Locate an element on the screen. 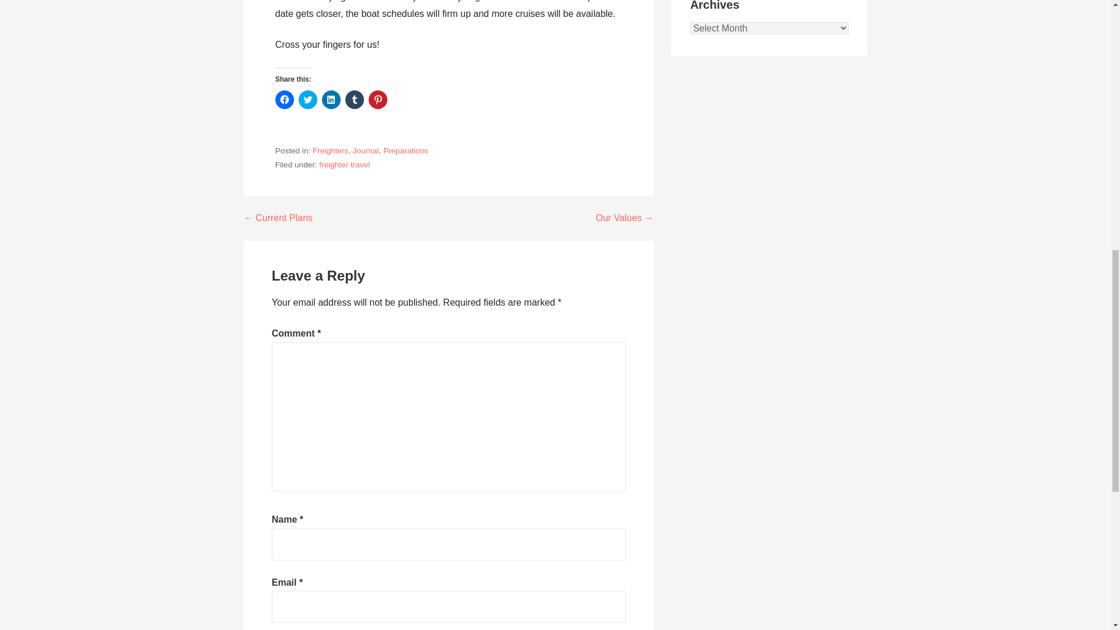 This screenshot has height=630, width=1120. Click to share on Tumblr is located at coordinates (355, 99).